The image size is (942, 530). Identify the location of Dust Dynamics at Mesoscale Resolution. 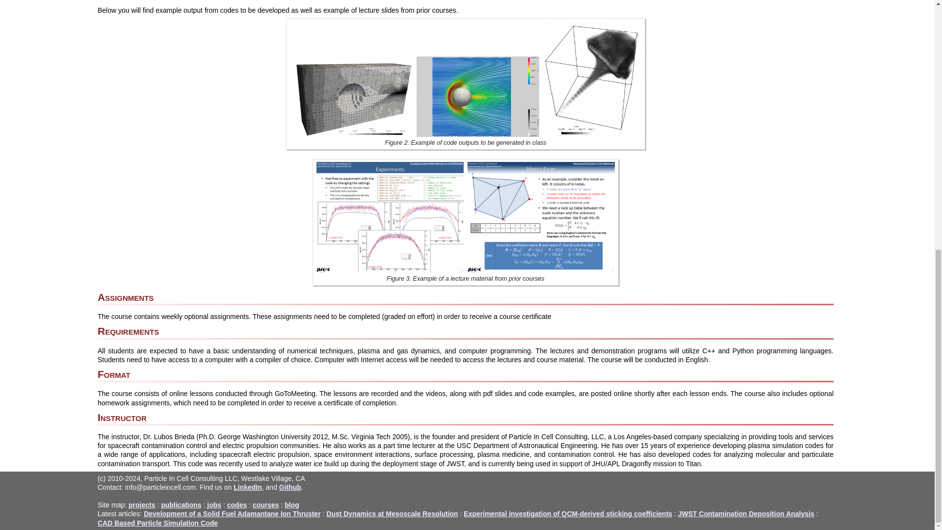
(392, 513).